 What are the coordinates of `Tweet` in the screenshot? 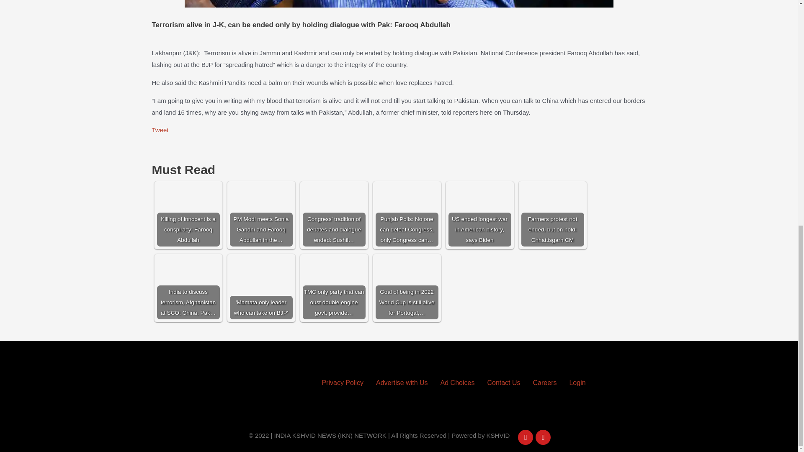 It's located at (160, 130).